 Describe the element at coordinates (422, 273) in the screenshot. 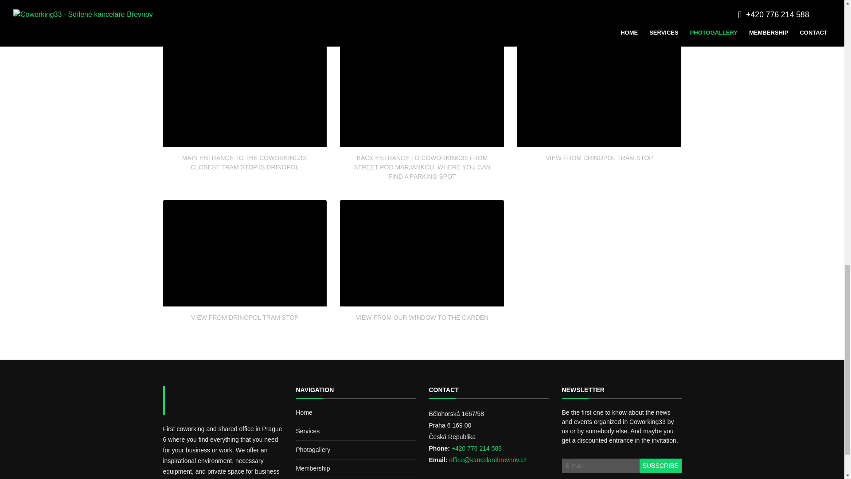

I see `VIEW FROM OUR WINDOW TO THE GARDEN` at that location.